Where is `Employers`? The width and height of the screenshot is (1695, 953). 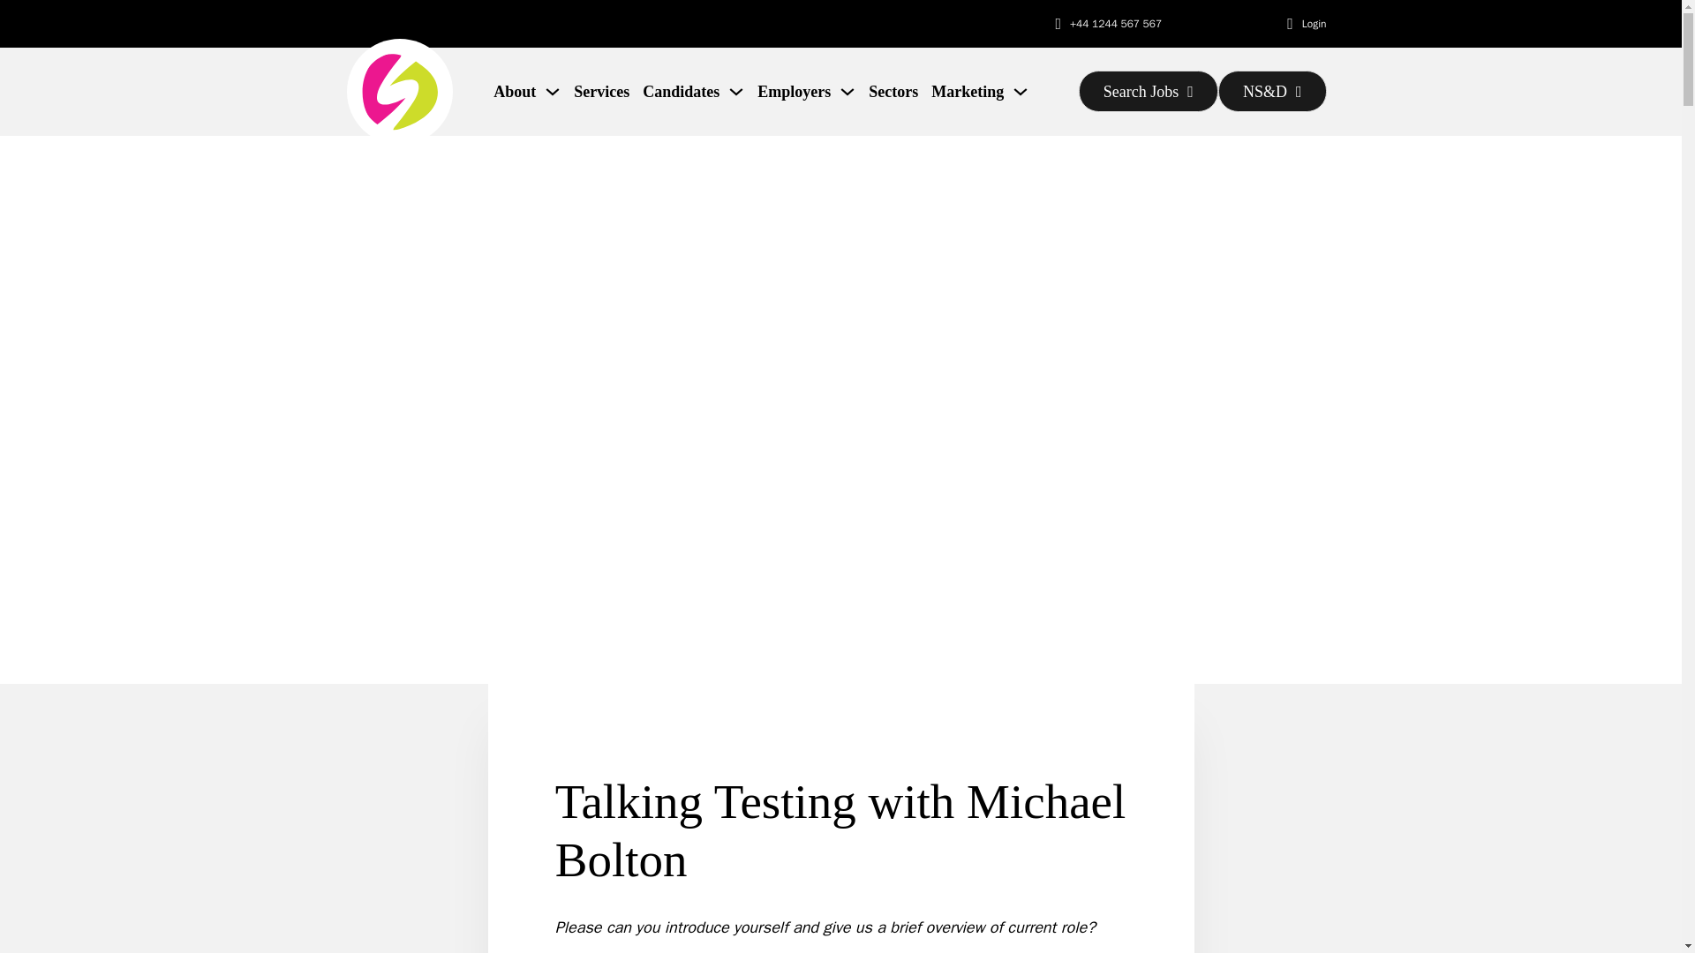 Employers is located at coordinates (794, 91).